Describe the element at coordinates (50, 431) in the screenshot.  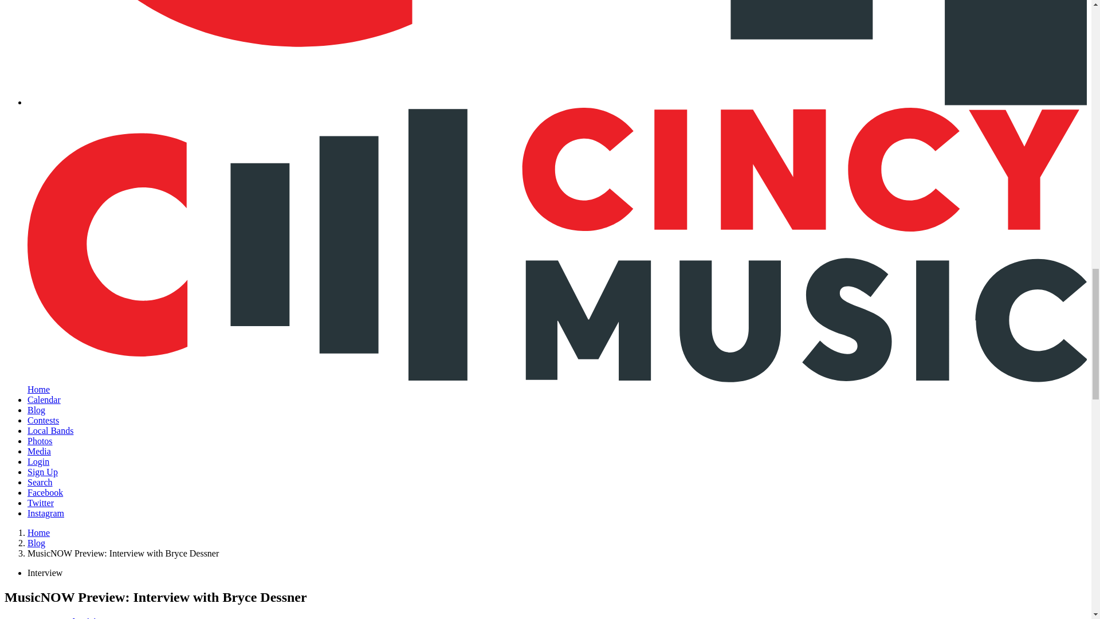
I see `Local Bands` at that location.